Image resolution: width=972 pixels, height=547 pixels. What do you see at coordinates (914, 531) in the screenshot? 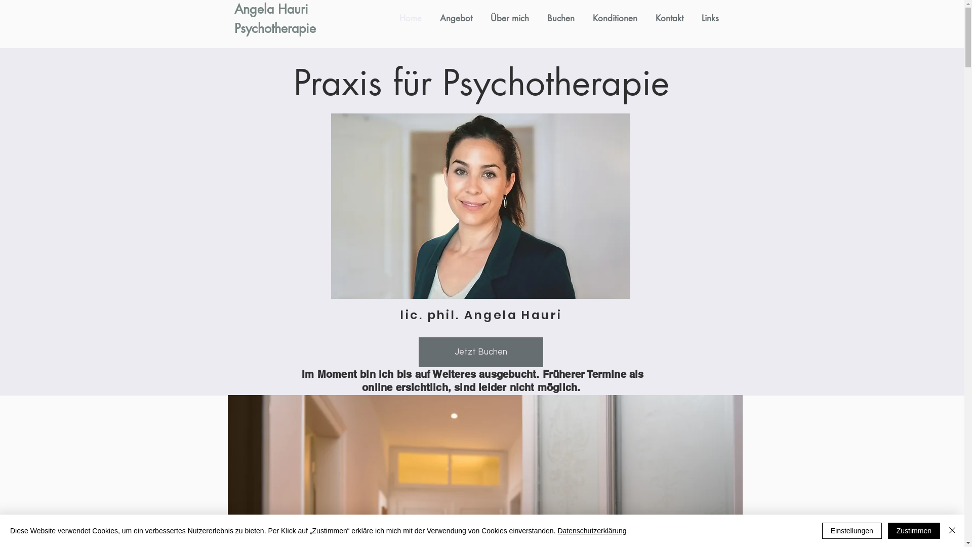
I see `Zustimmen` at bounding box center [914, 531].